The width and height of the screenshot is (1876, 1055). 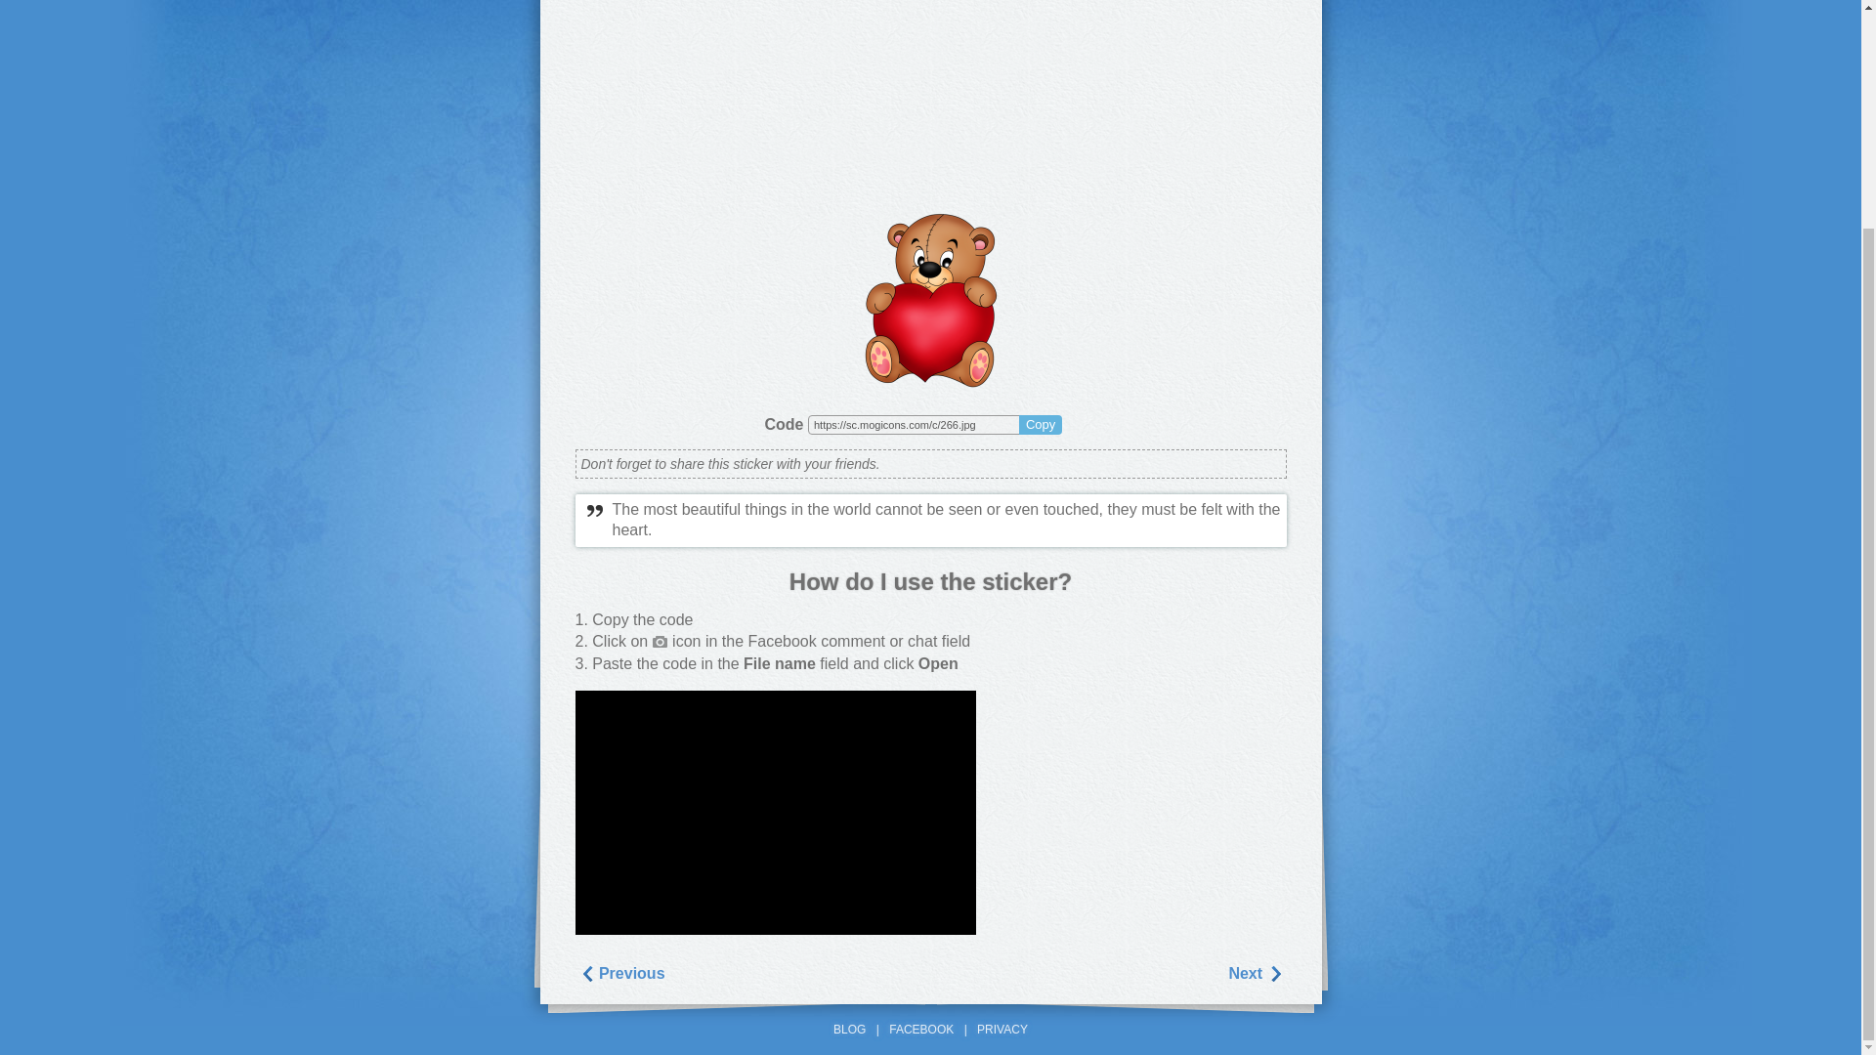 What do you see at coordinates (620, 973) in the screenshot?
I see `Kiss` at bounding box center [620, 973].